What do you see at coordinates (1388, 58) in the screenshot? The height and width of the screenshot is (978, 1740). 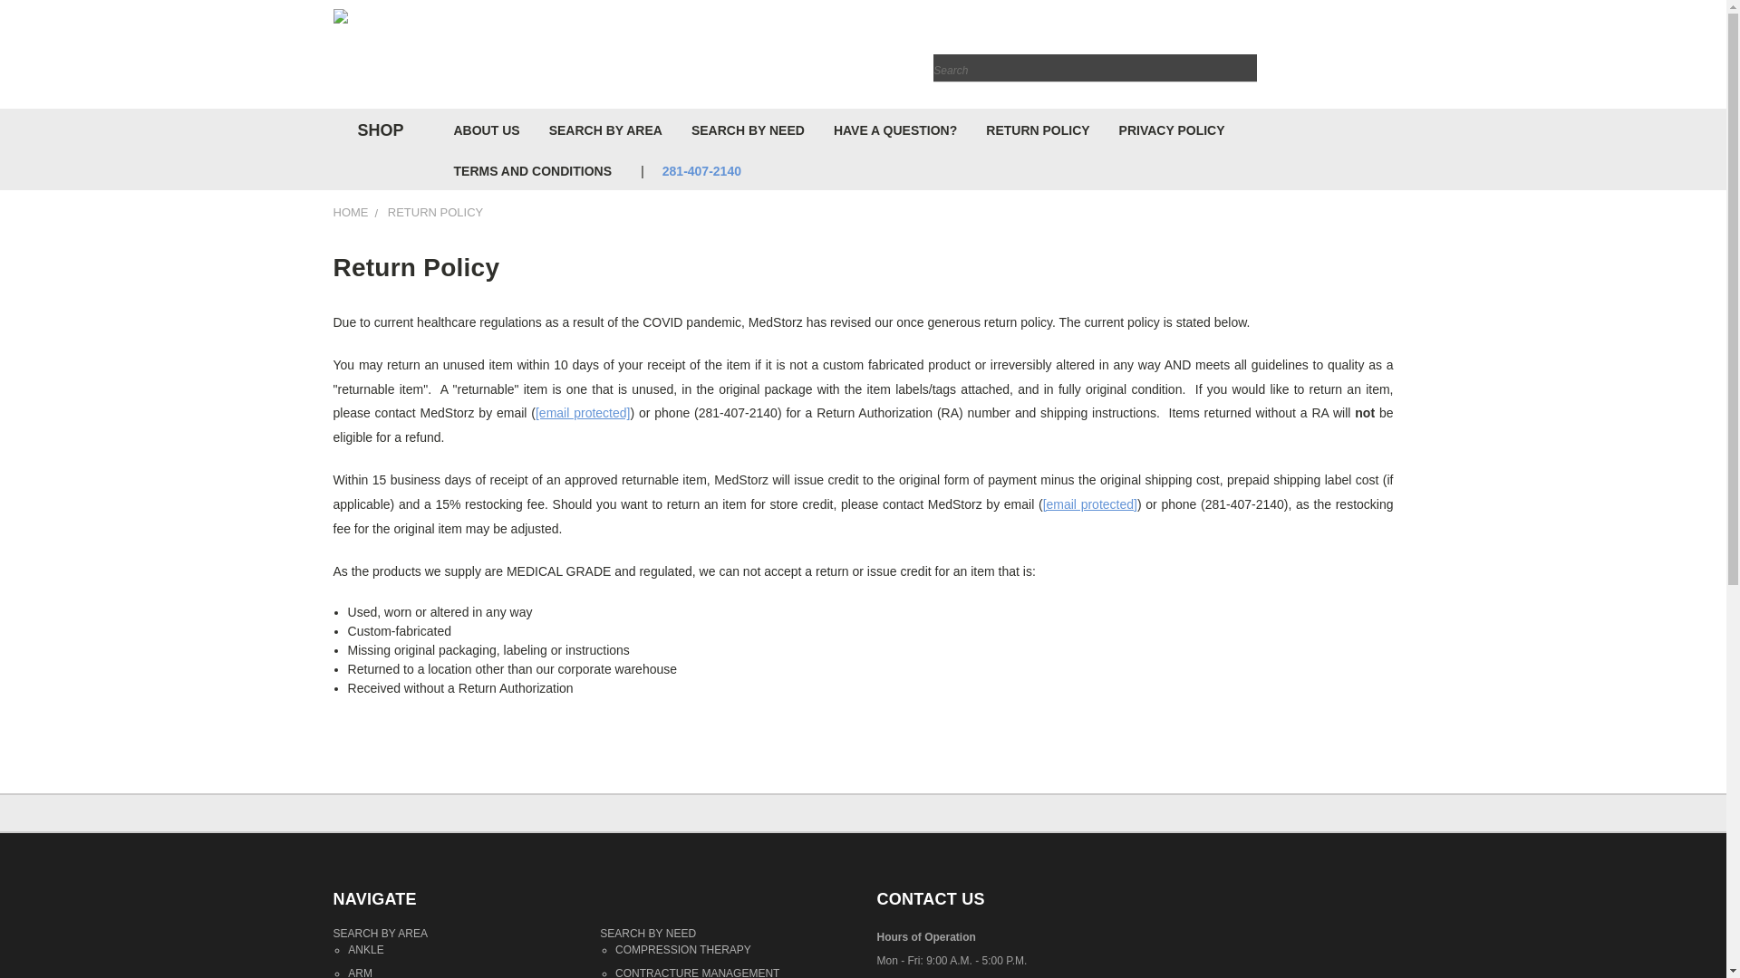 I see `Cart` at bounding box center [1388, 58].